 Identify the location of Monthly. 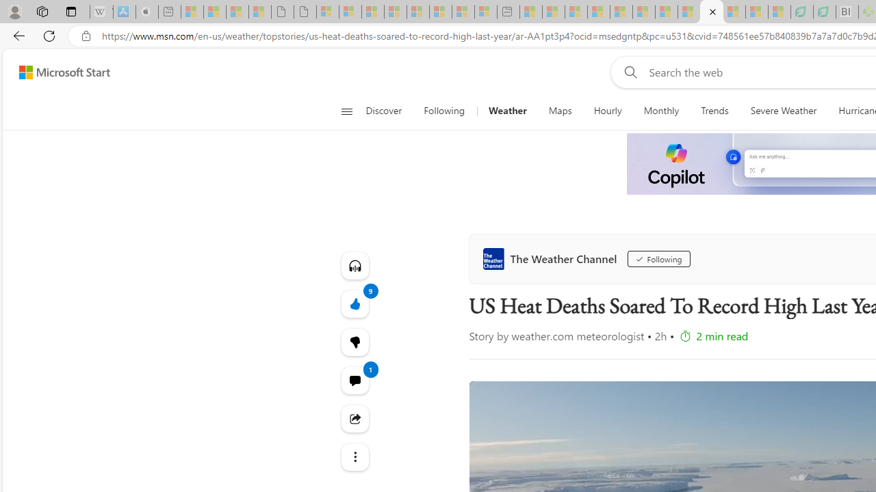
(661, 111).